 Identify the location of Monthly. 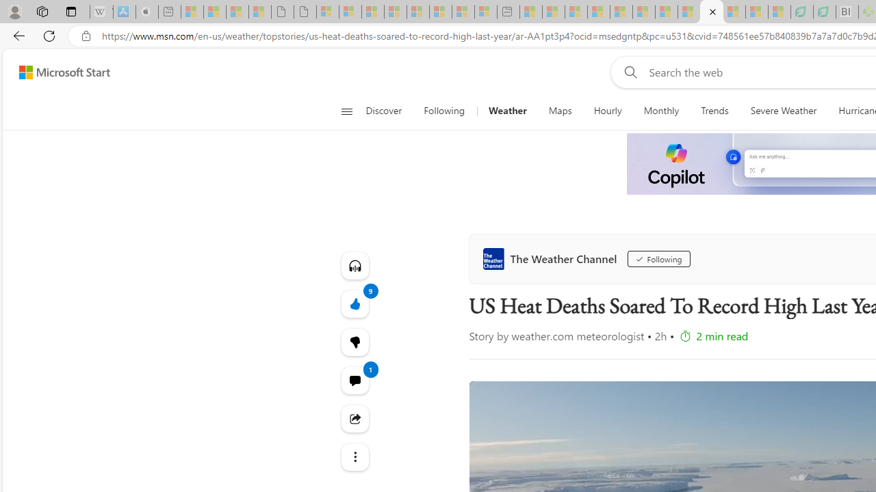
(661, 111).